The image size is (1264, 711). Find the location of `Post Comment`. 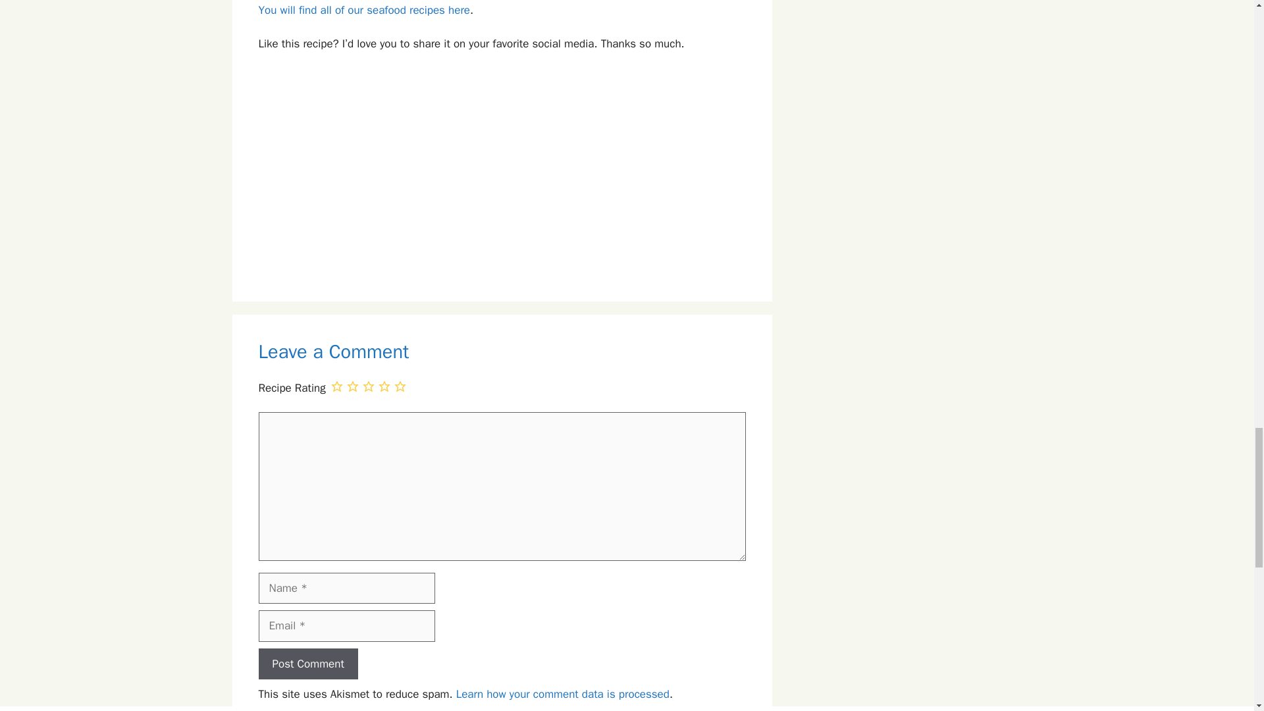

Post Comment is located at coordinates (307, 664).